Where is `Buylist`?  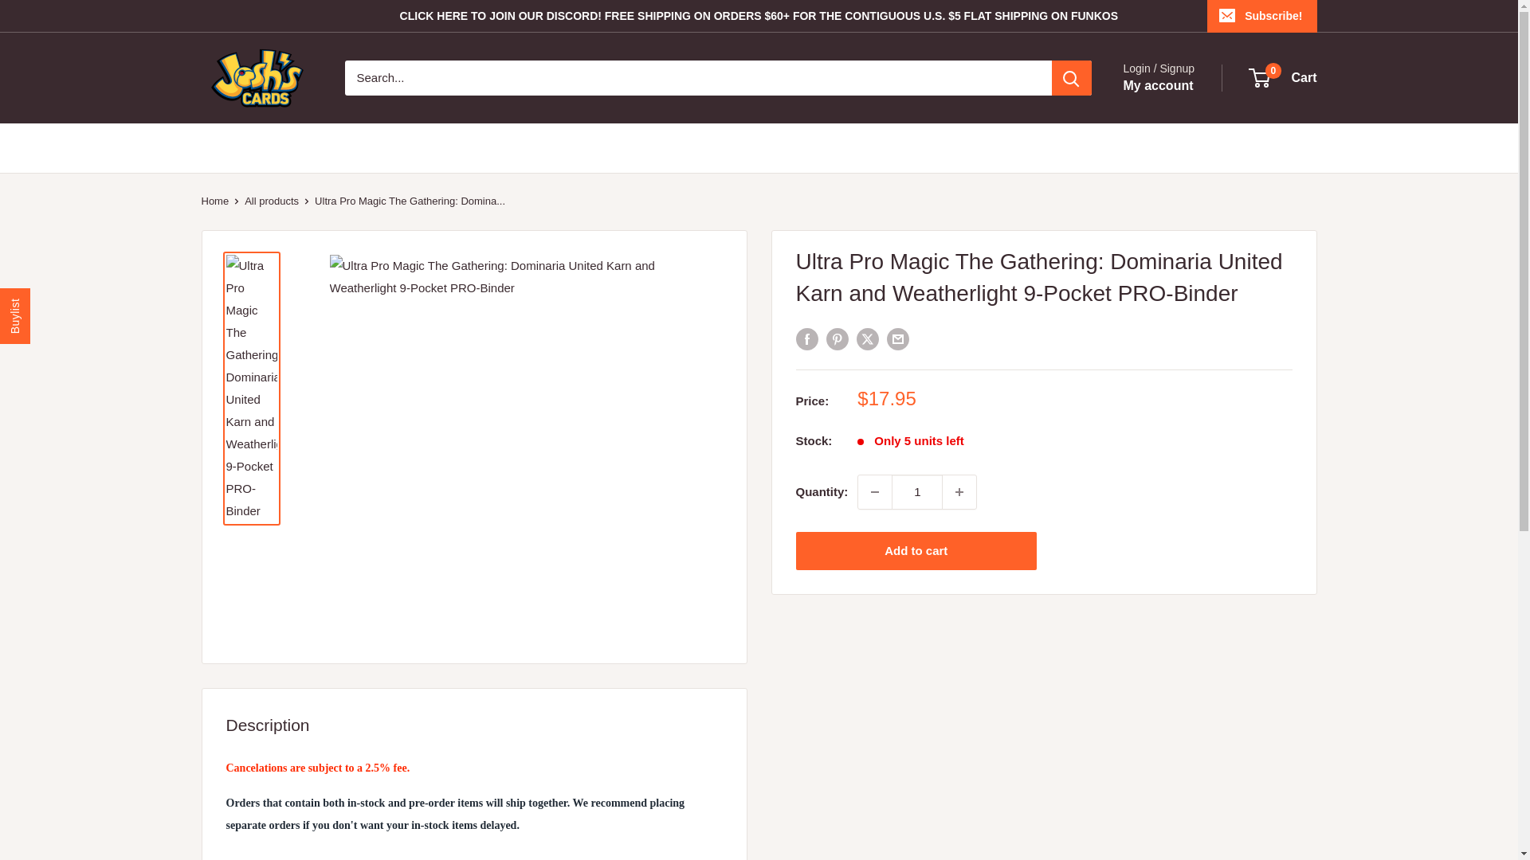 Buylist is located at coordinates (27, 303).